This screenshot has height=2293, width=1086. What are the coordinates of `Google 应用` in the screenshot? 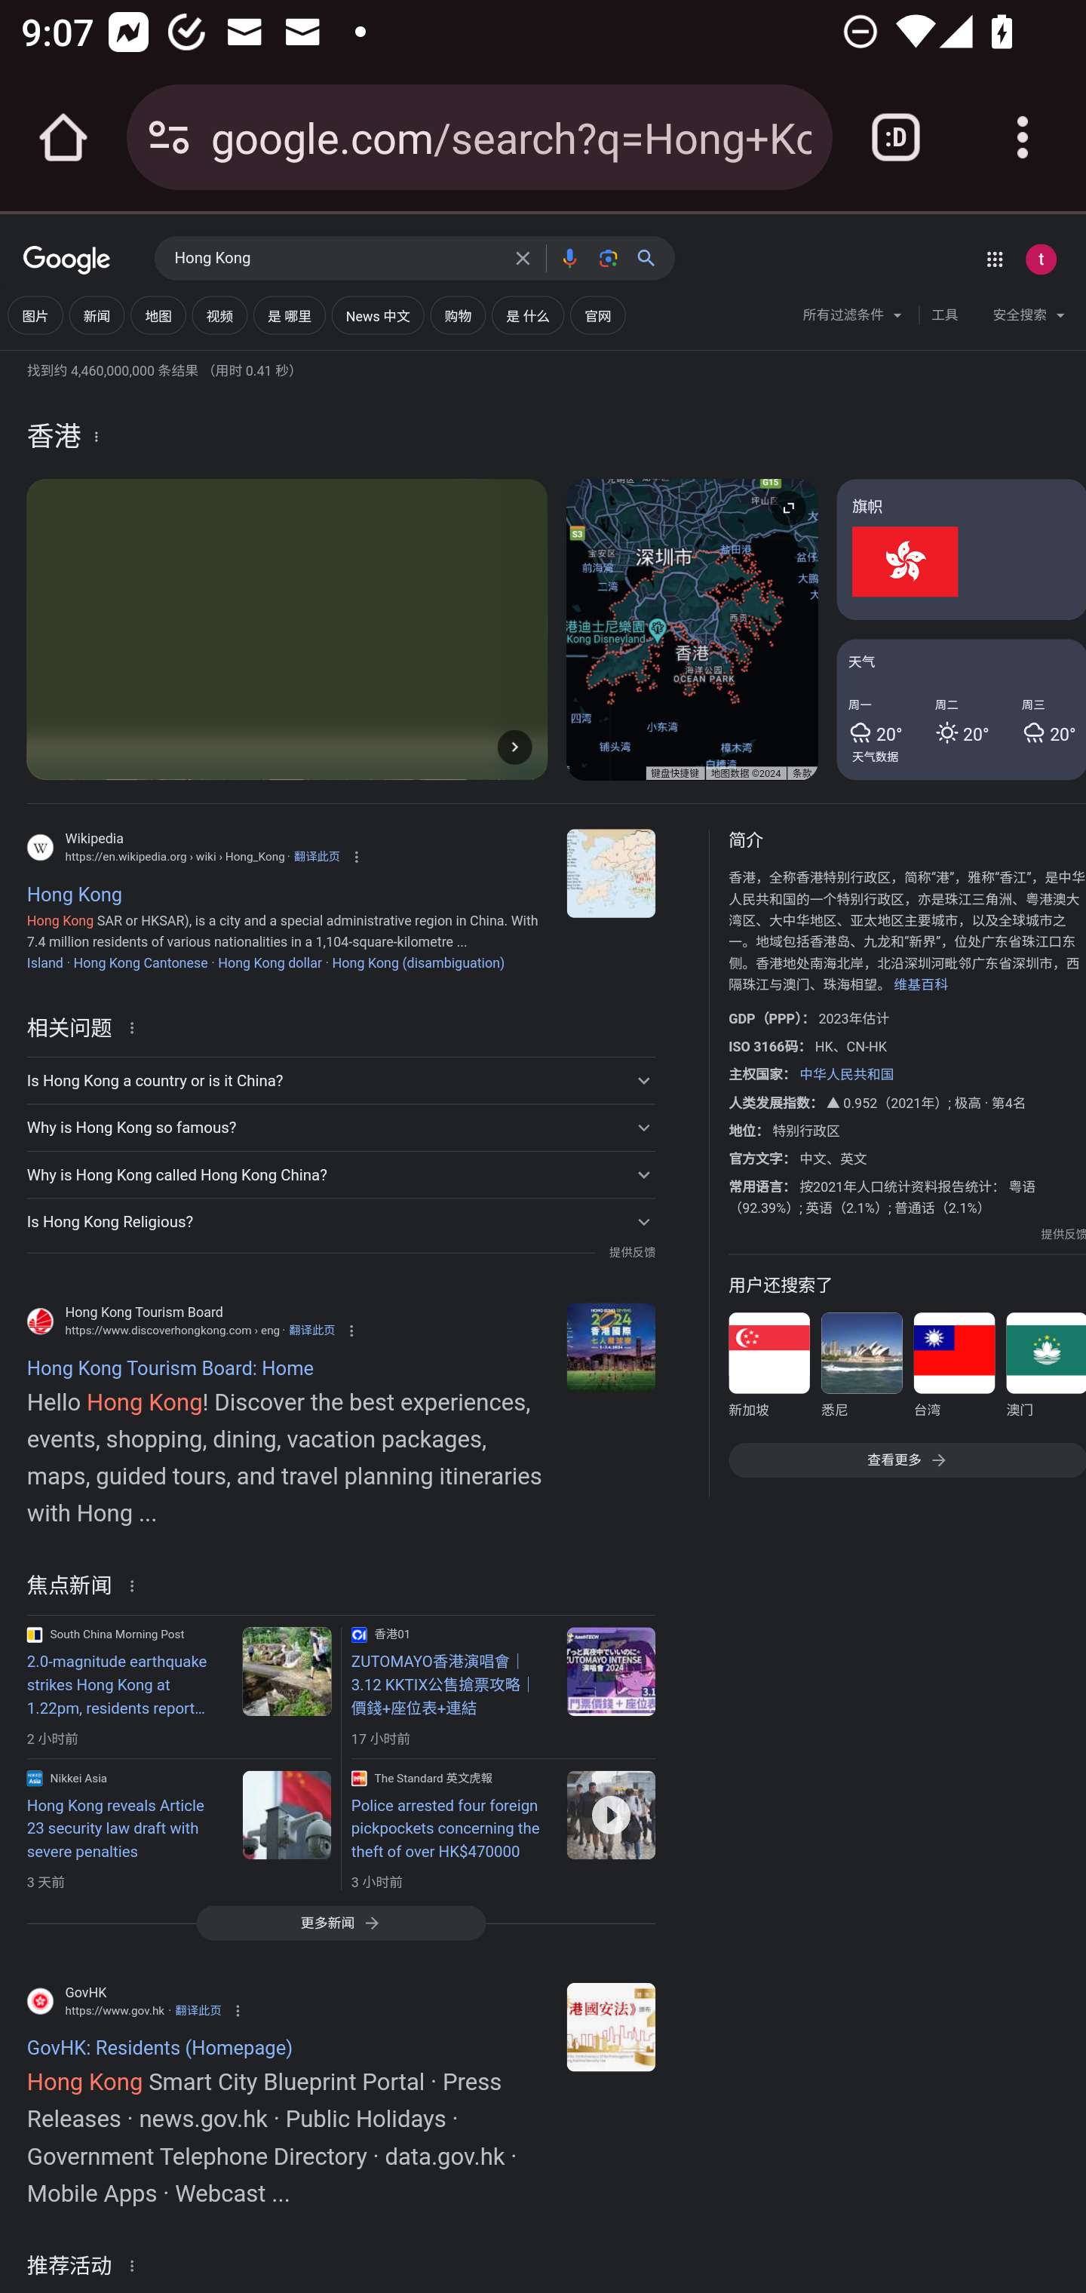 It's located at (994, 259).